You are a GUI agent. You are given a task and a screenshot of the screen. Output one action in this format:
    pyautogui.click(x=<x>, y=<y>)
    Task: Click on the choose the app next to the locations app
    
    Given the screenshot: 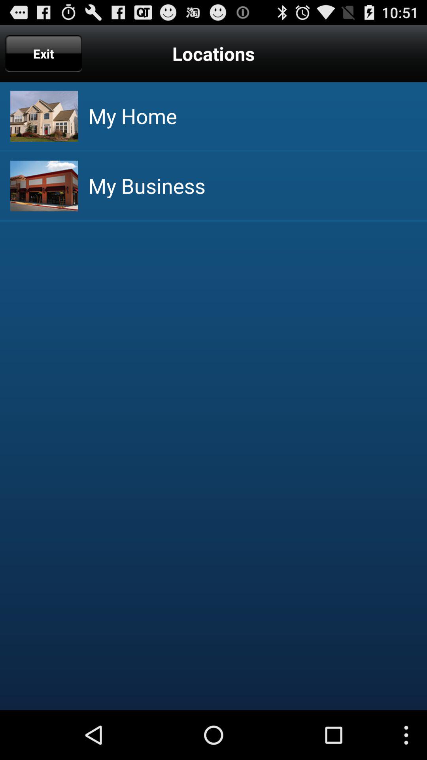 What is the action you would take?
    pyautogui.click(x=43, y=53)
    